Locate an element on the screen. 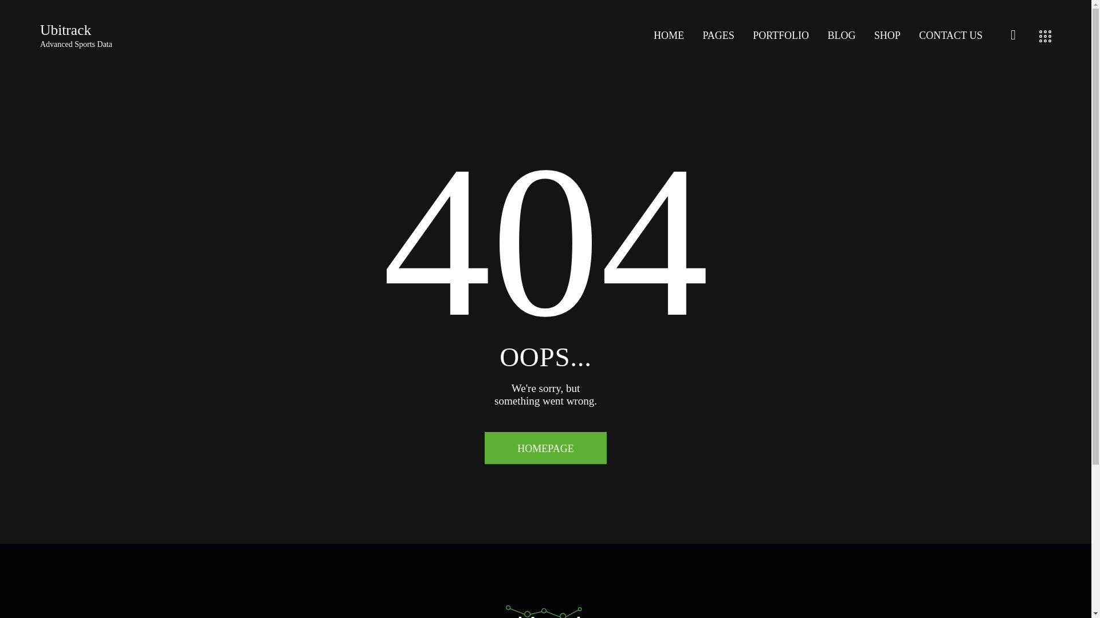  SHOP is located at coordinates (841, 36).